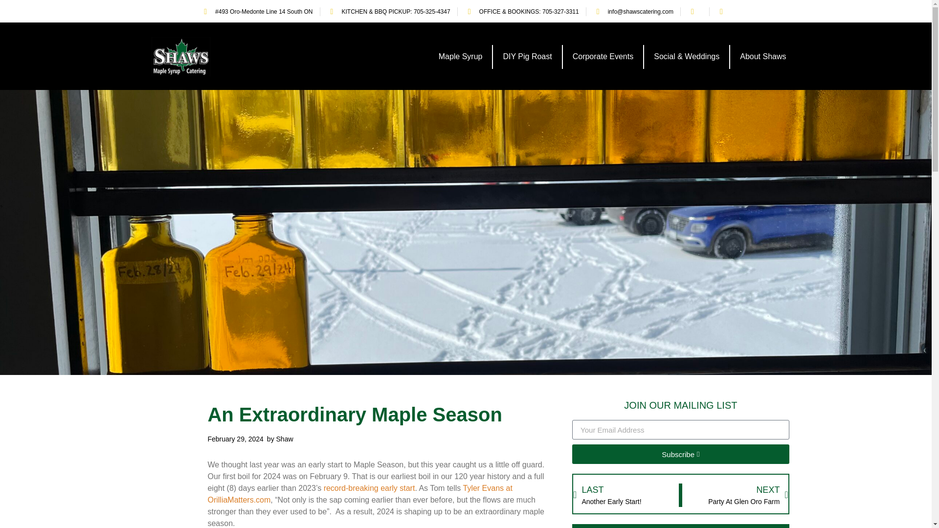 Image resolution: width=939 pixels, height=528 pixels. I want to click on About Shaws, so click(763, 57).